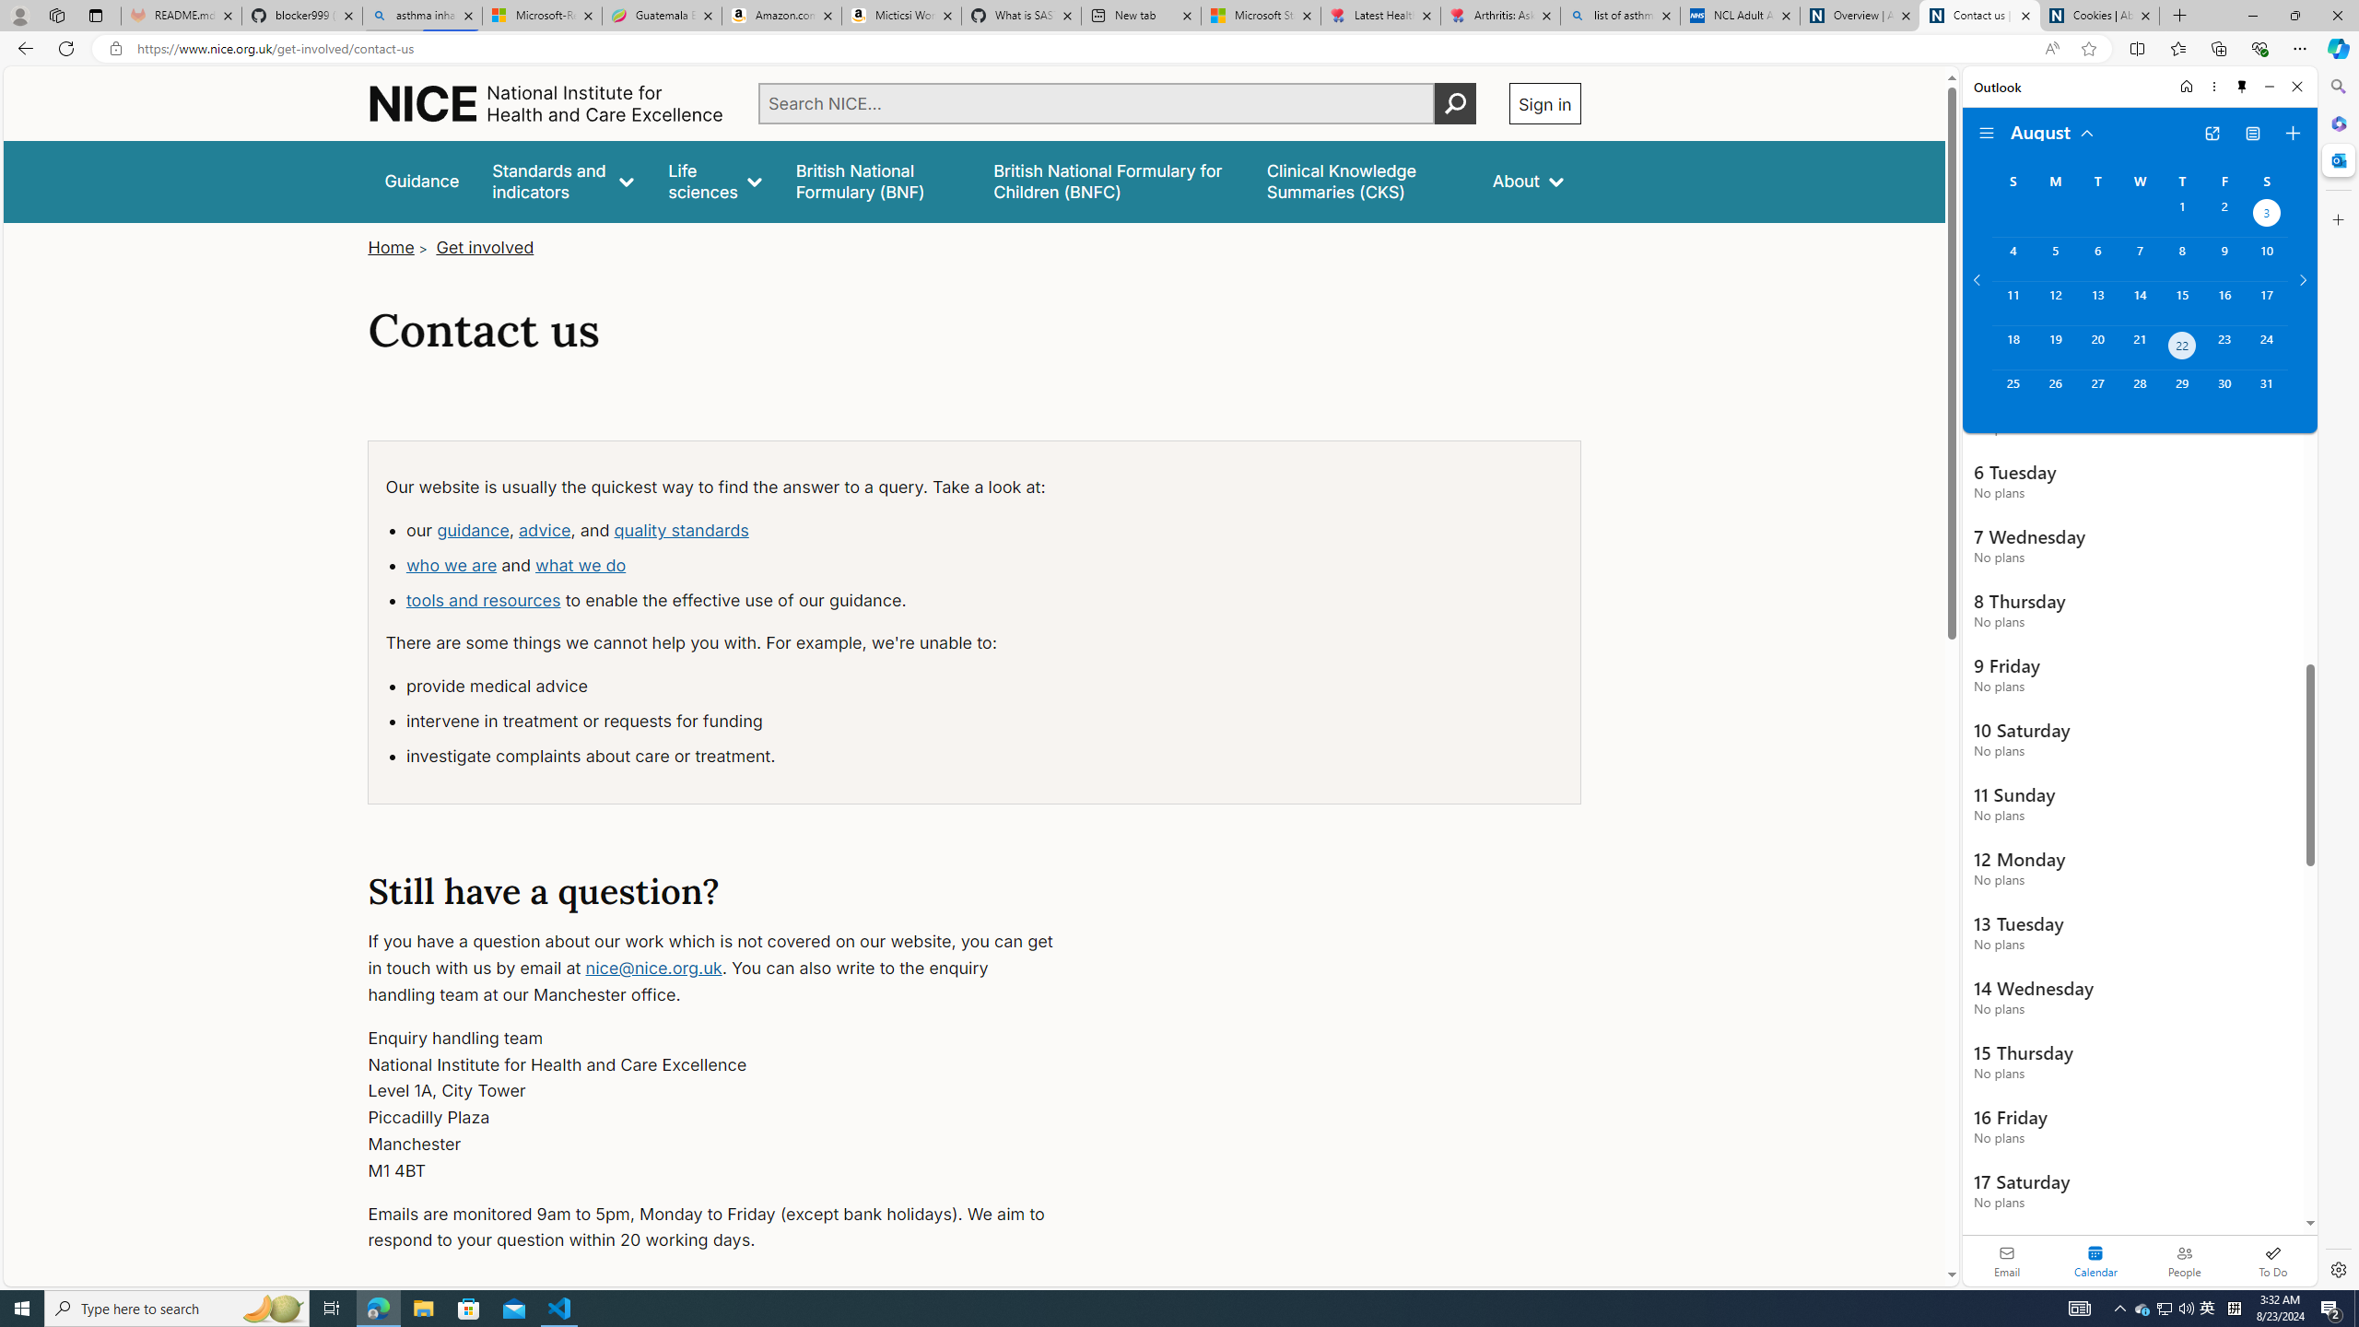 This screenshot has height=1327, width=2359. Describe the element at coordinates (2182, 215) in the screenshot. I see `Thursday, August 1, 2024. ` at that location.